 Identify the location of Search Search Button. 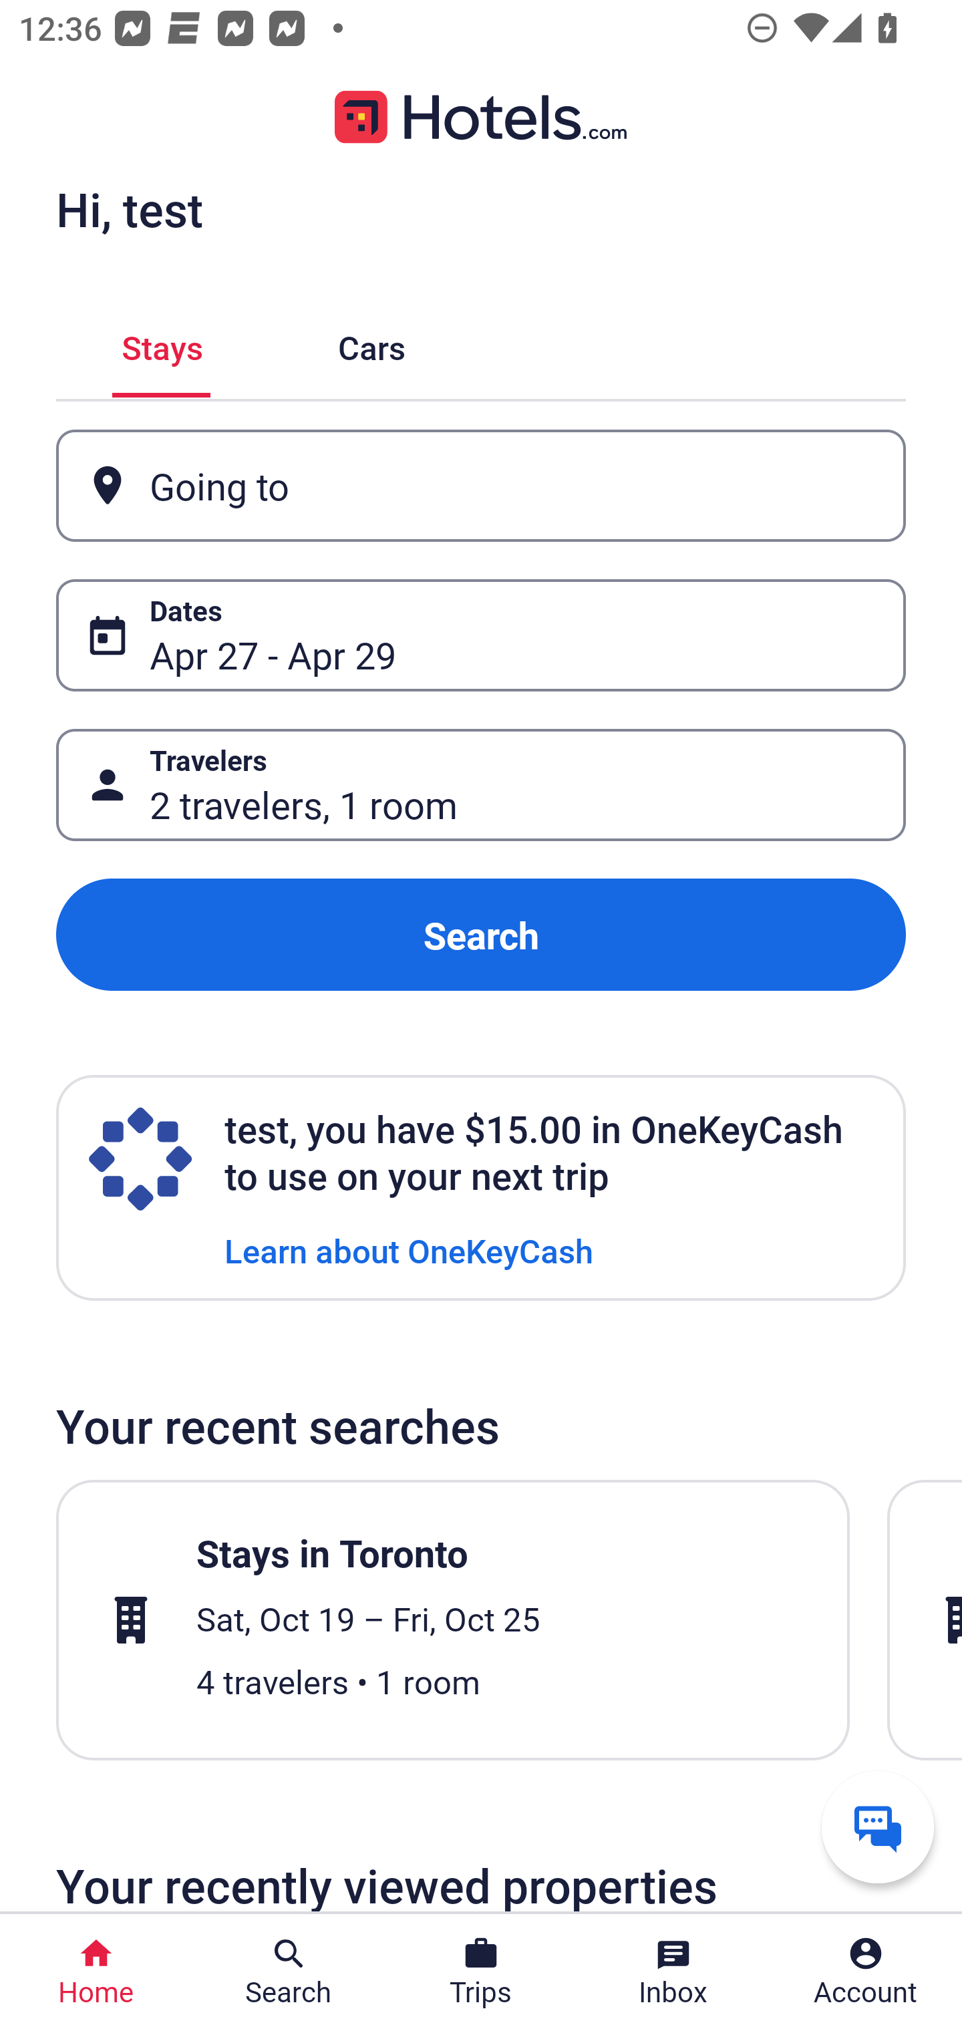
(289, 1972).